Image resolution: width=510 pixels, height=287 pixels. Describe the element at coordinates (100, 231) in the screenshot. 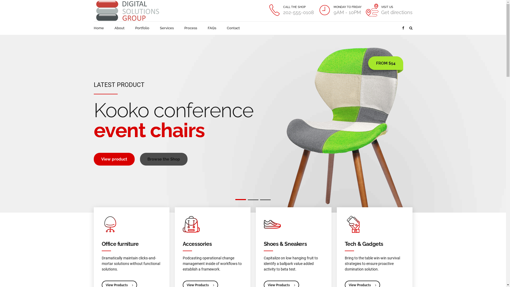

I see `Portfolio` at that location.